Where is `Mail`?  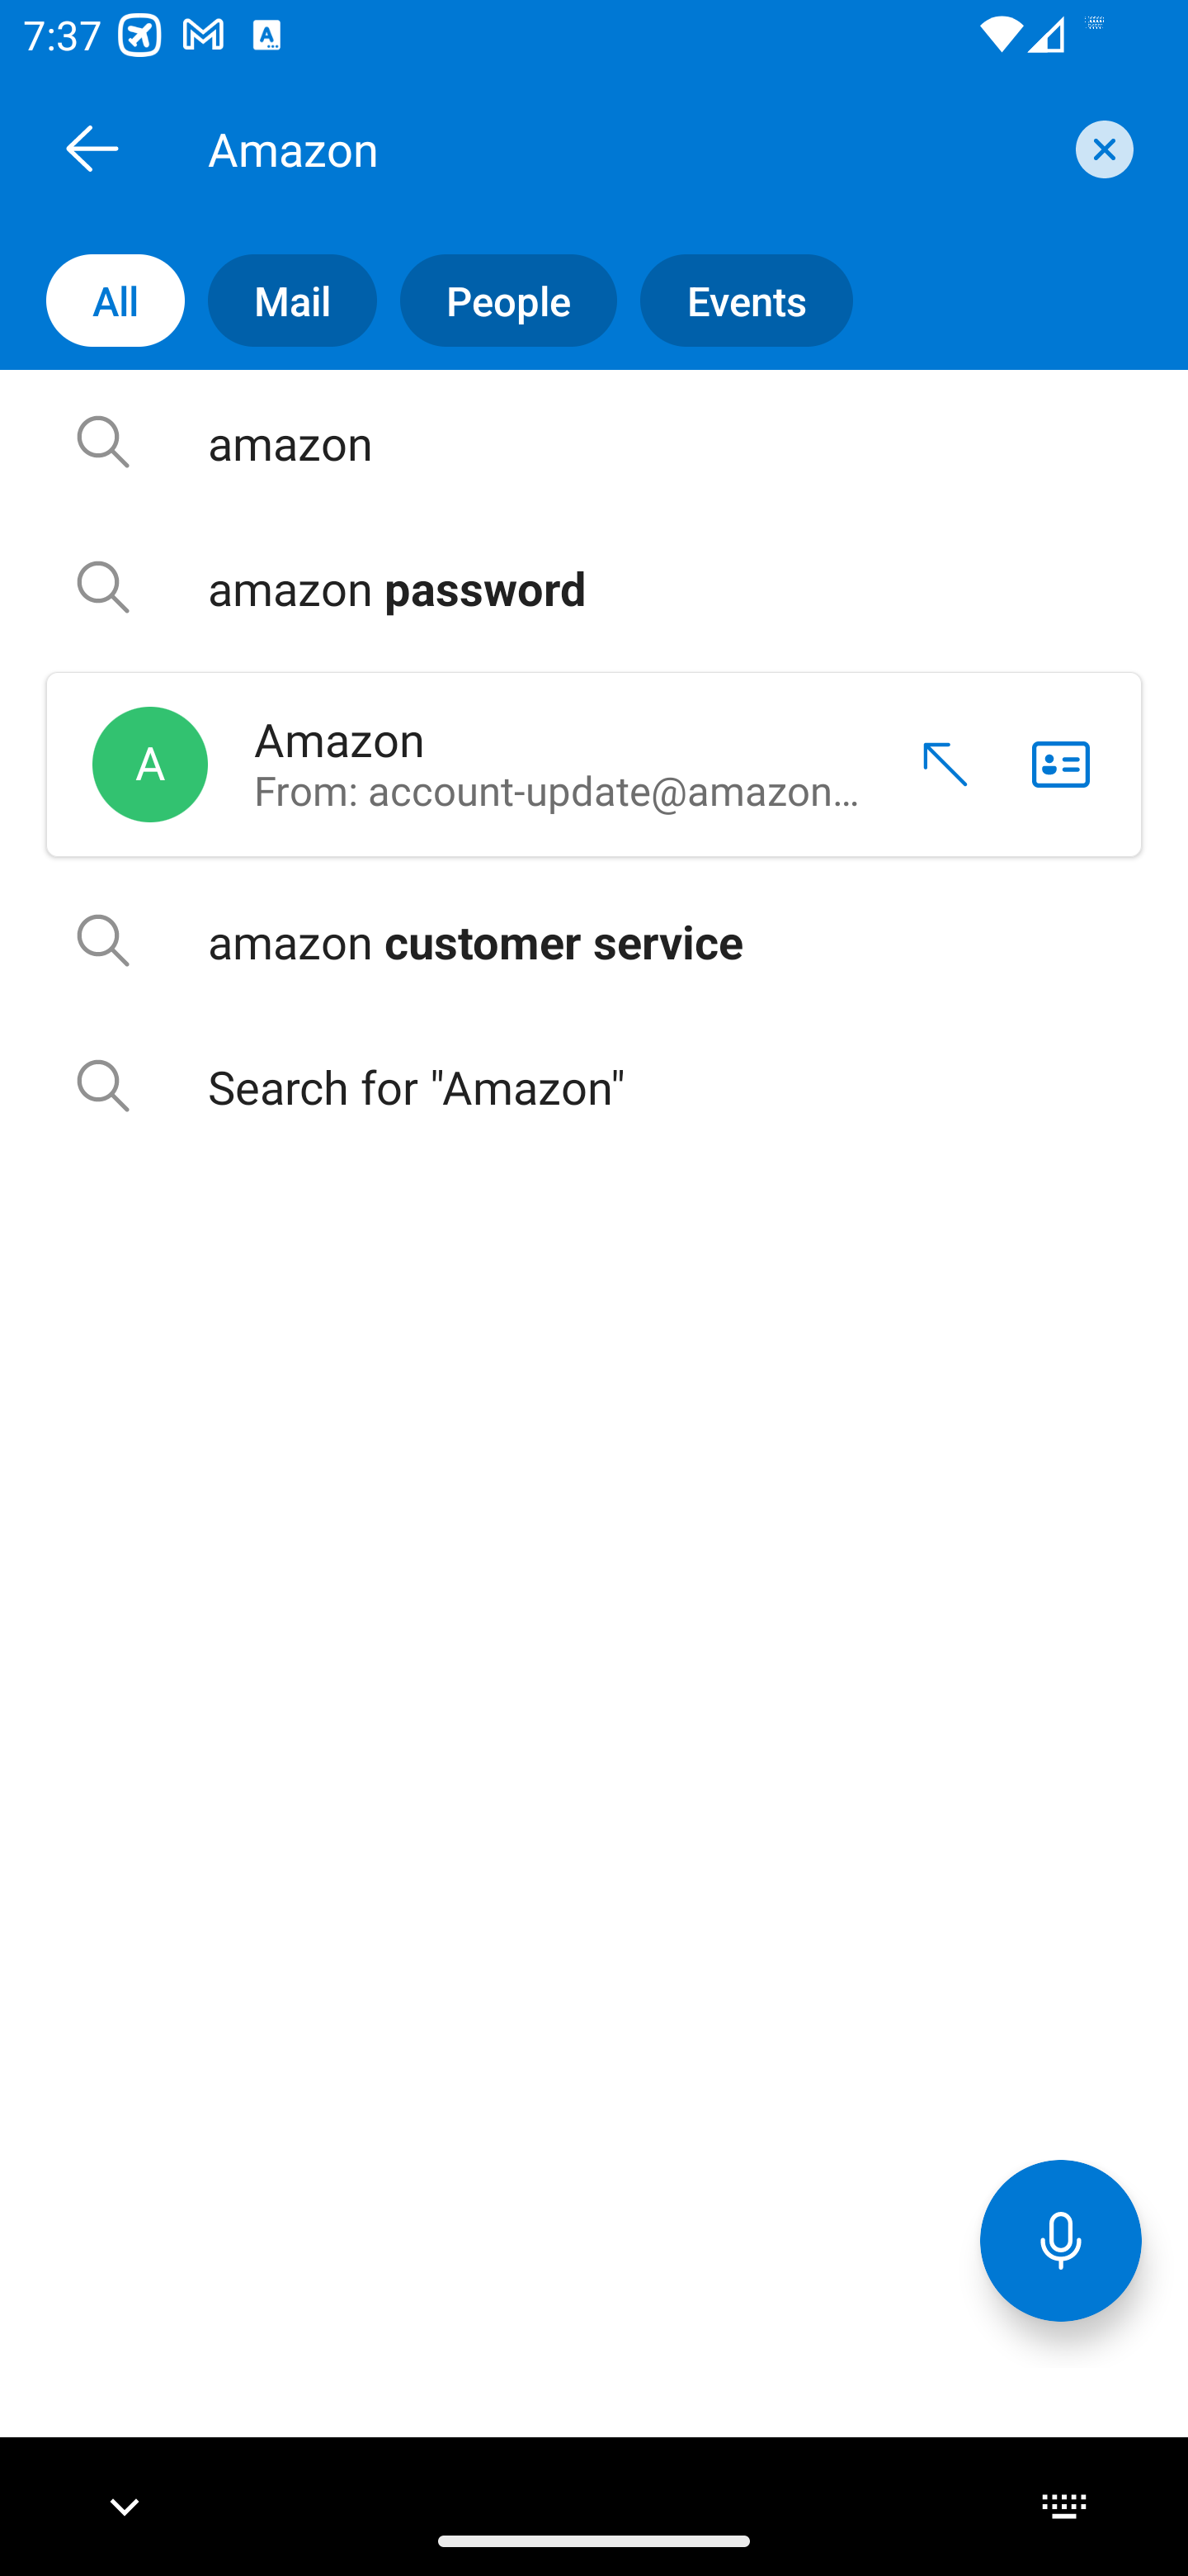
Mail is located at coordinates (280, 301).